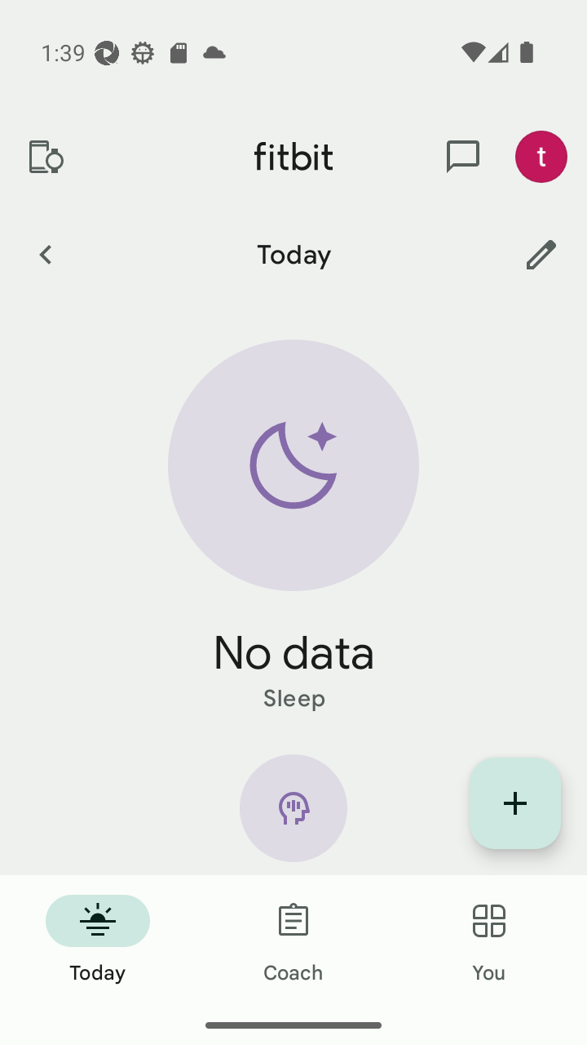  I want to click on Sleep static hero arc No data Sleep, so click(293, 527).